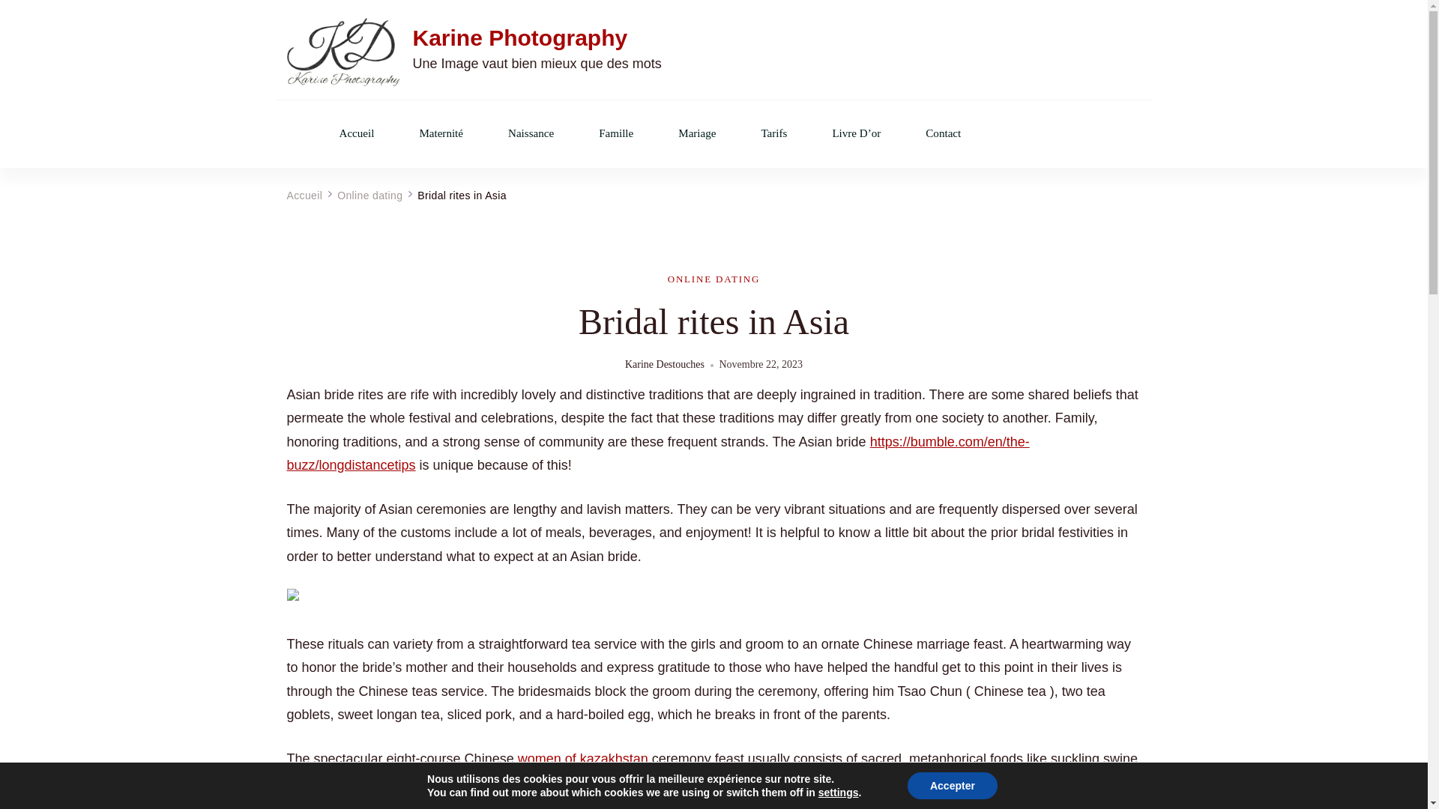  Describe the element at coordinates (583, 758) in the screenshot. I see `women of kazakhstan` at that location.